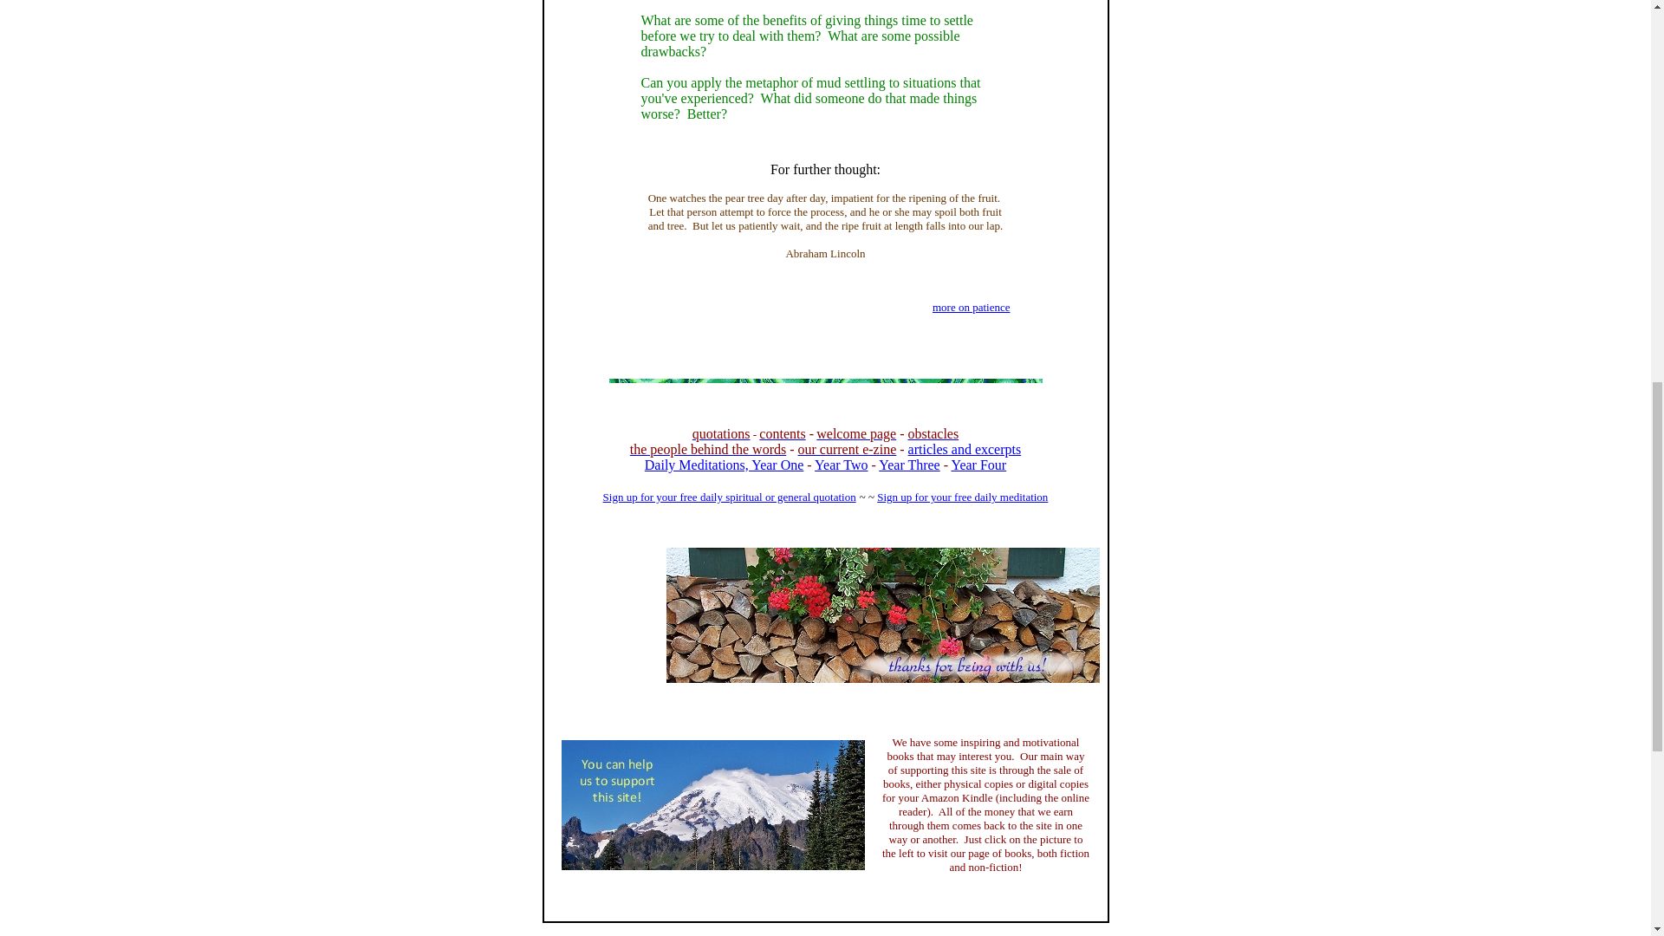  Describe the element at coordinates (725, 465) in the screenshot. I see `Daily Meditations, Year One` at that location.